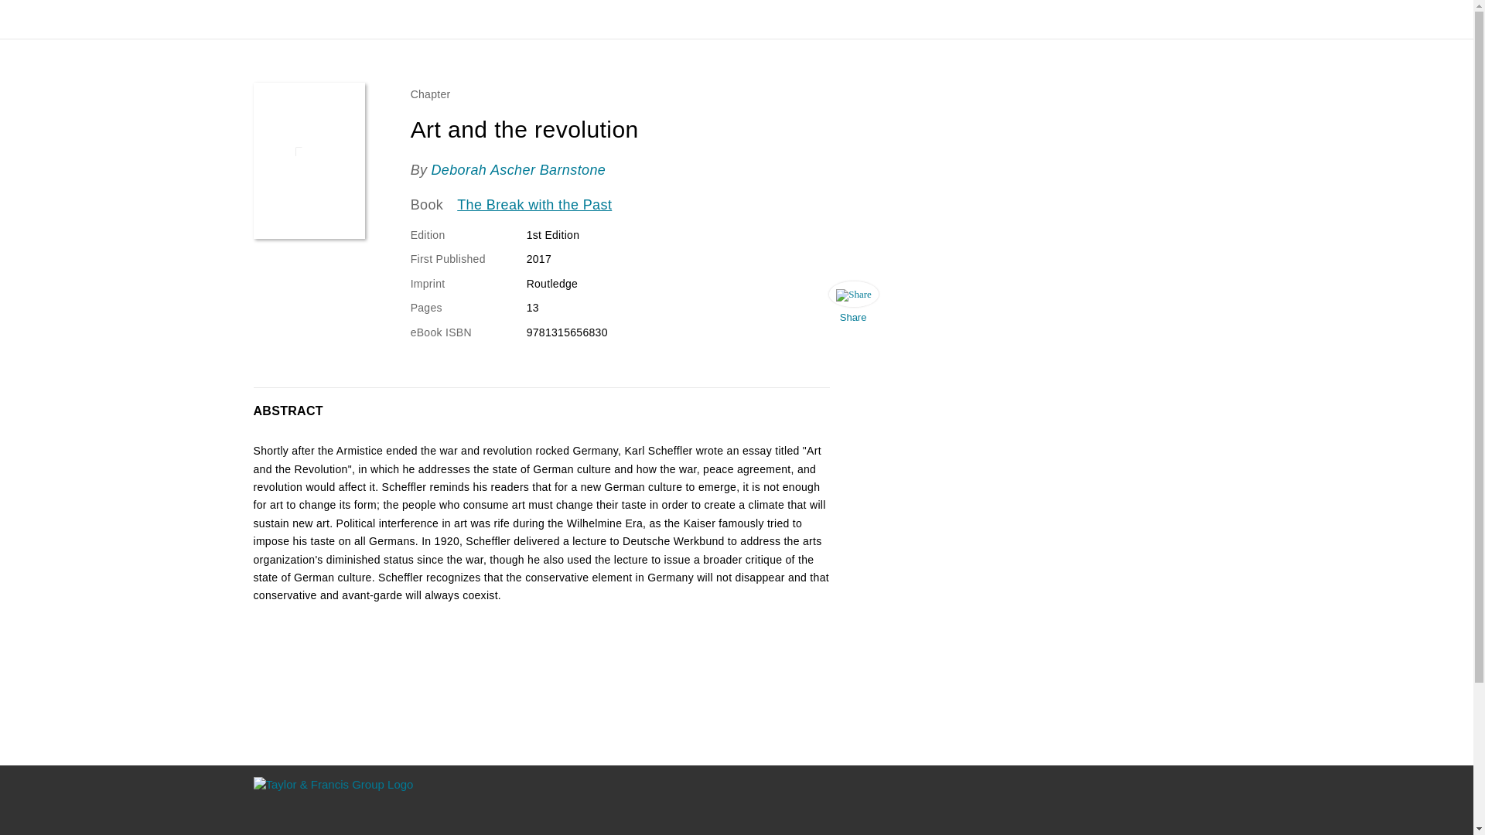 The height and width of the screenshot is (835, 1485). Describe the element at coordinates (518, 170) in the screenshot. I see `Deborah Ascher Barnstone` at that location.